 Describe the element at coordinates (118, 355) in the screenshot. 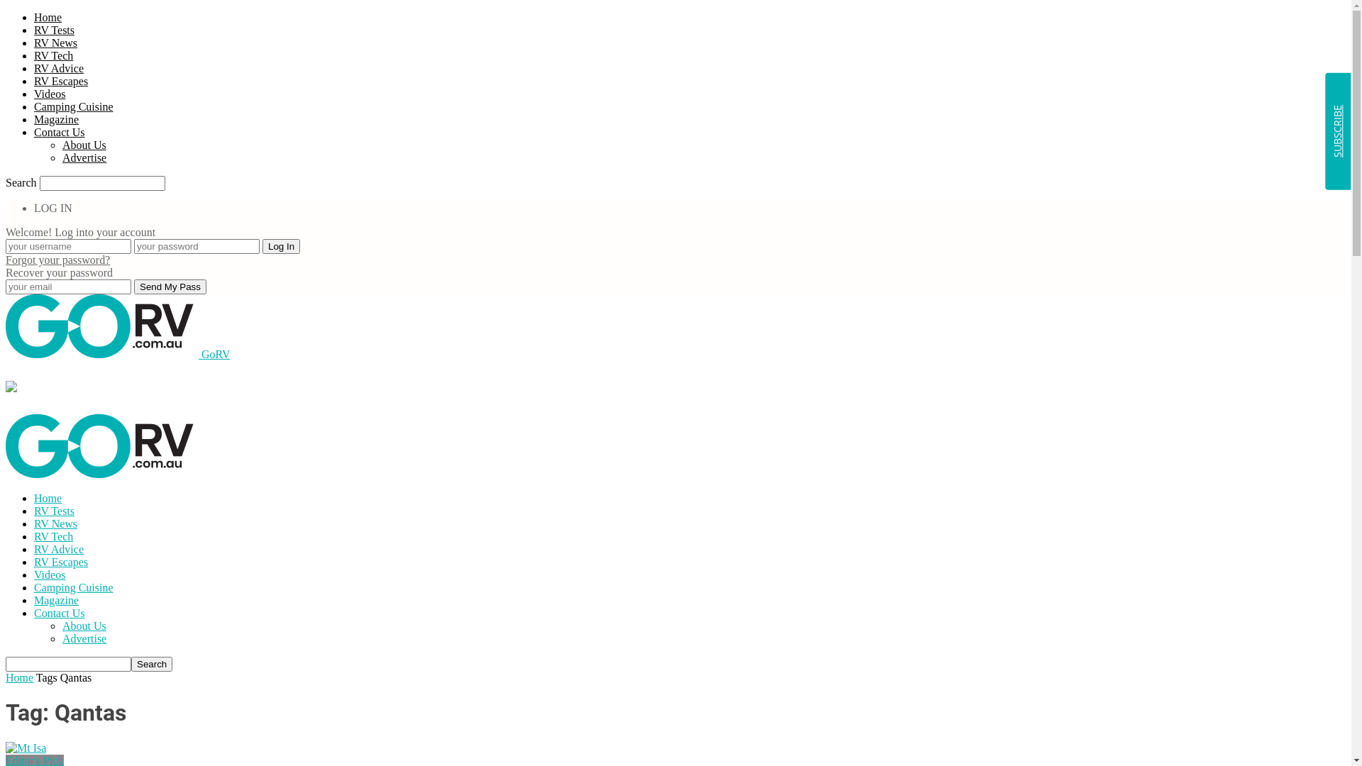

I see `GoRV` at that location.